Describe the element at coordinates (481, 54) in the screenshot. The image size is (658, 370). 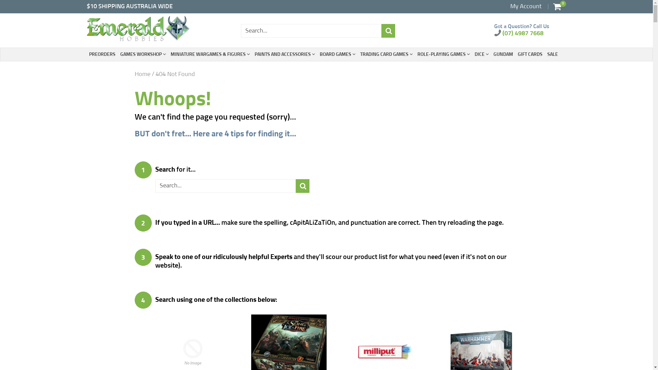
I see `DICE` at that location.